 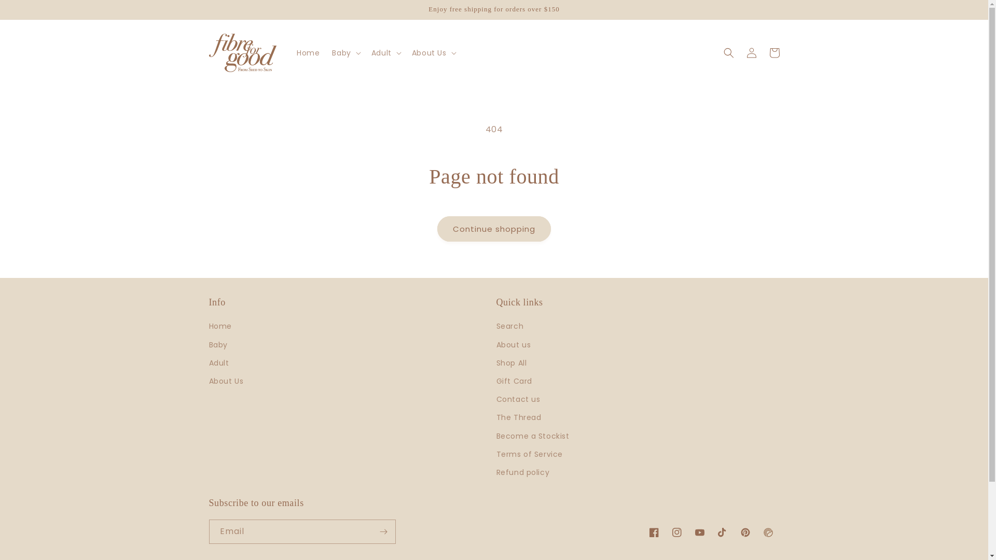 I want to click on About Us, so click(x=226, y=382).